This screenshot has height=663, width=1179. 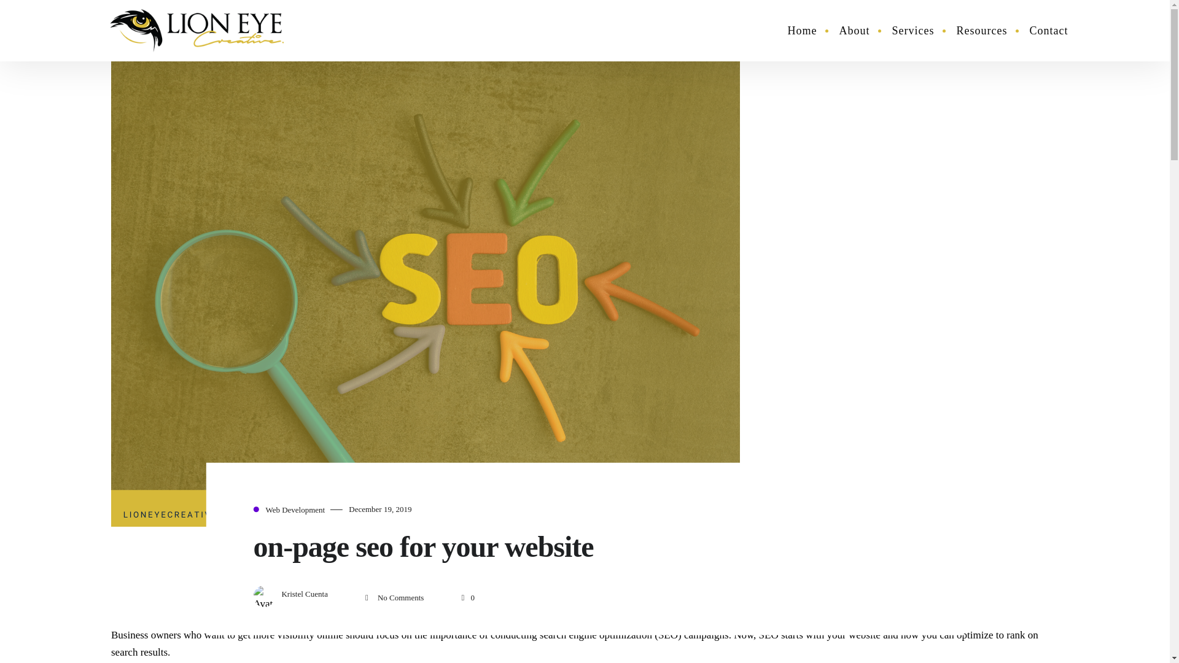 I want to click on Gravatar for Kristel Cuenta, so click(x=264, y=596).